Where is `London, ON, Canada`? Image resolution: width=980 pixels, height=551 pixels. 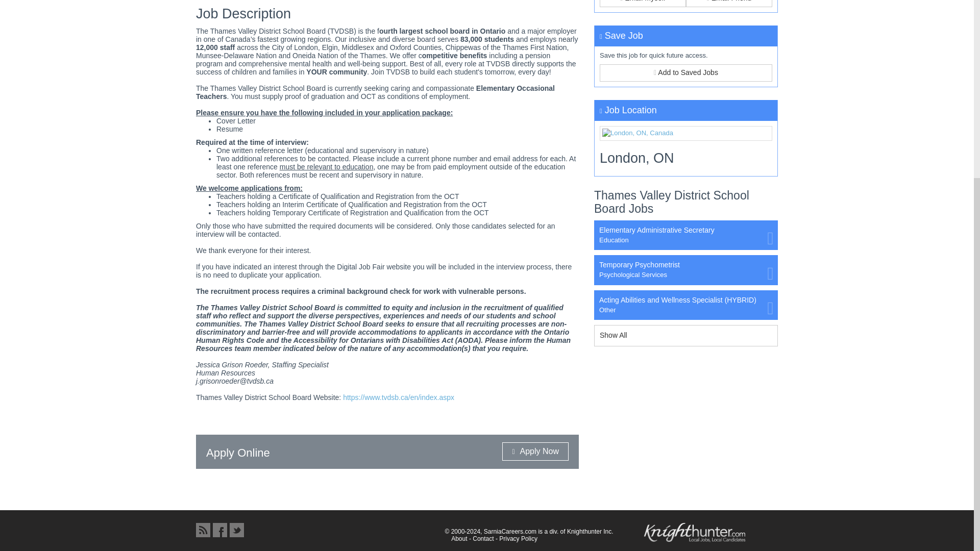 London, ON, Canada is located at coordinates (686, 134).